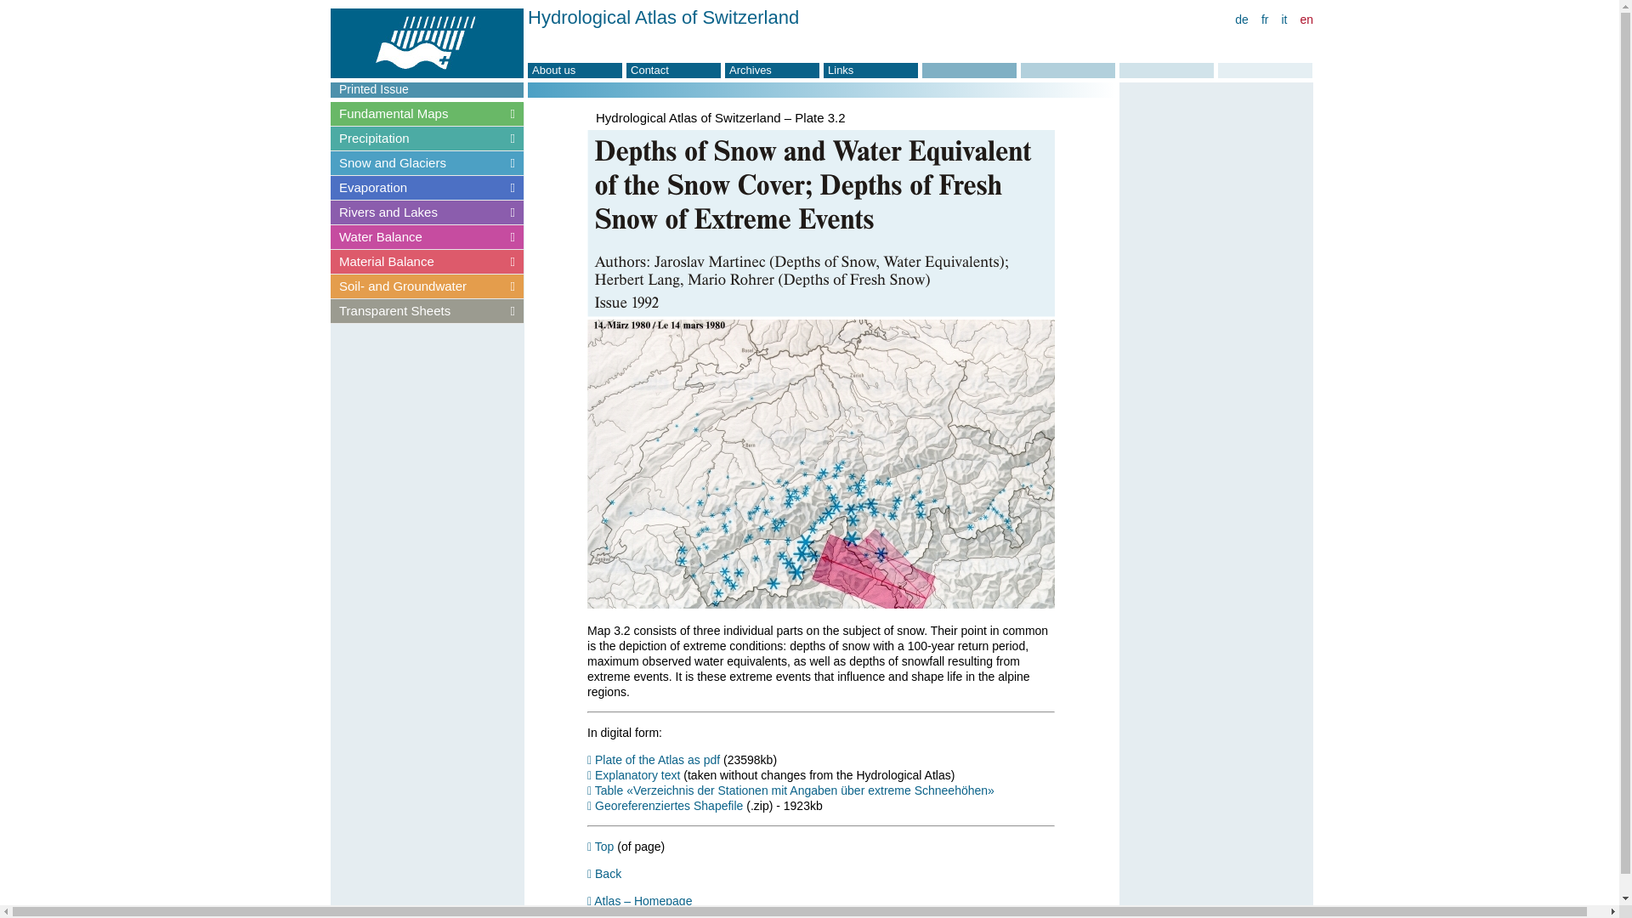  What do you see at coordinates (427, 162) in the screenshot?
I see `Snow and Glaciers` at bounding box center [427, 162].